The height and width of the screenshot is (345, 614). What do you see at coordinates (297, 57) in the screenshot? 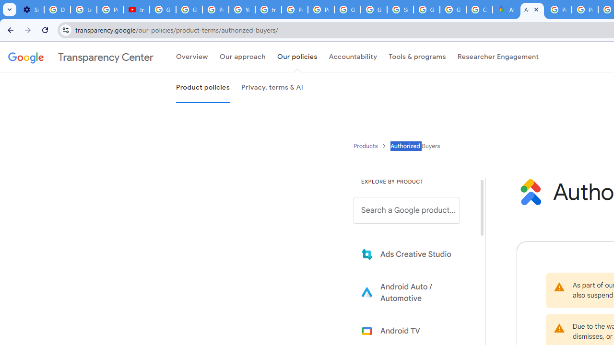
I see `Our policies` at bounding box center [297, 57].